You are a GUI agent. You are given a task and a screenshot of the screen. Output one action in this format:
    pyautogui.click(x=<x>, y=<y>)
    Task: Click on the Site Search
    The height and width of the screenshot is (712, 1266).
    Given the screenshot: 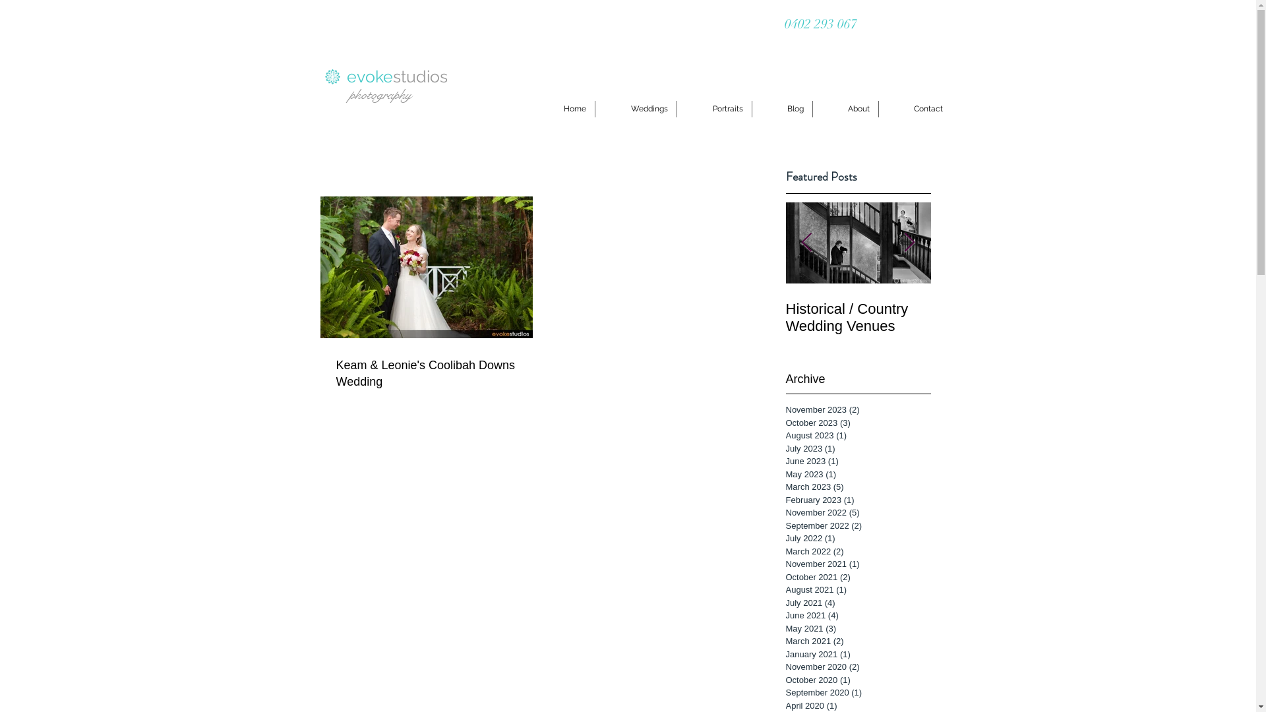 What is the action you would take?
    pyautogui.click(x=389, y=175)
    